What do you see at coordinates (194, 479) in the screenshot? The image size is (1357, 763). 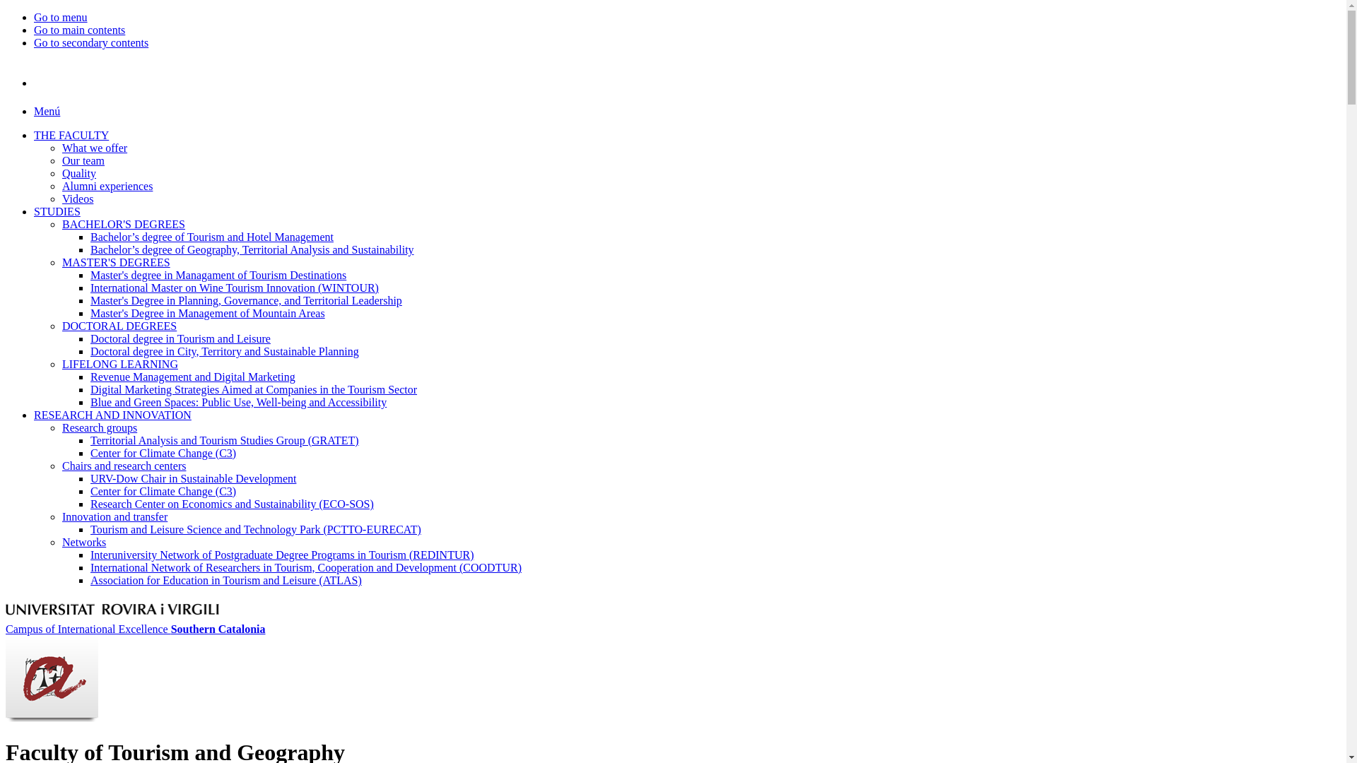 I see `URV-Dow Chair in Sustainable Development` at bounding box center [194, 479].